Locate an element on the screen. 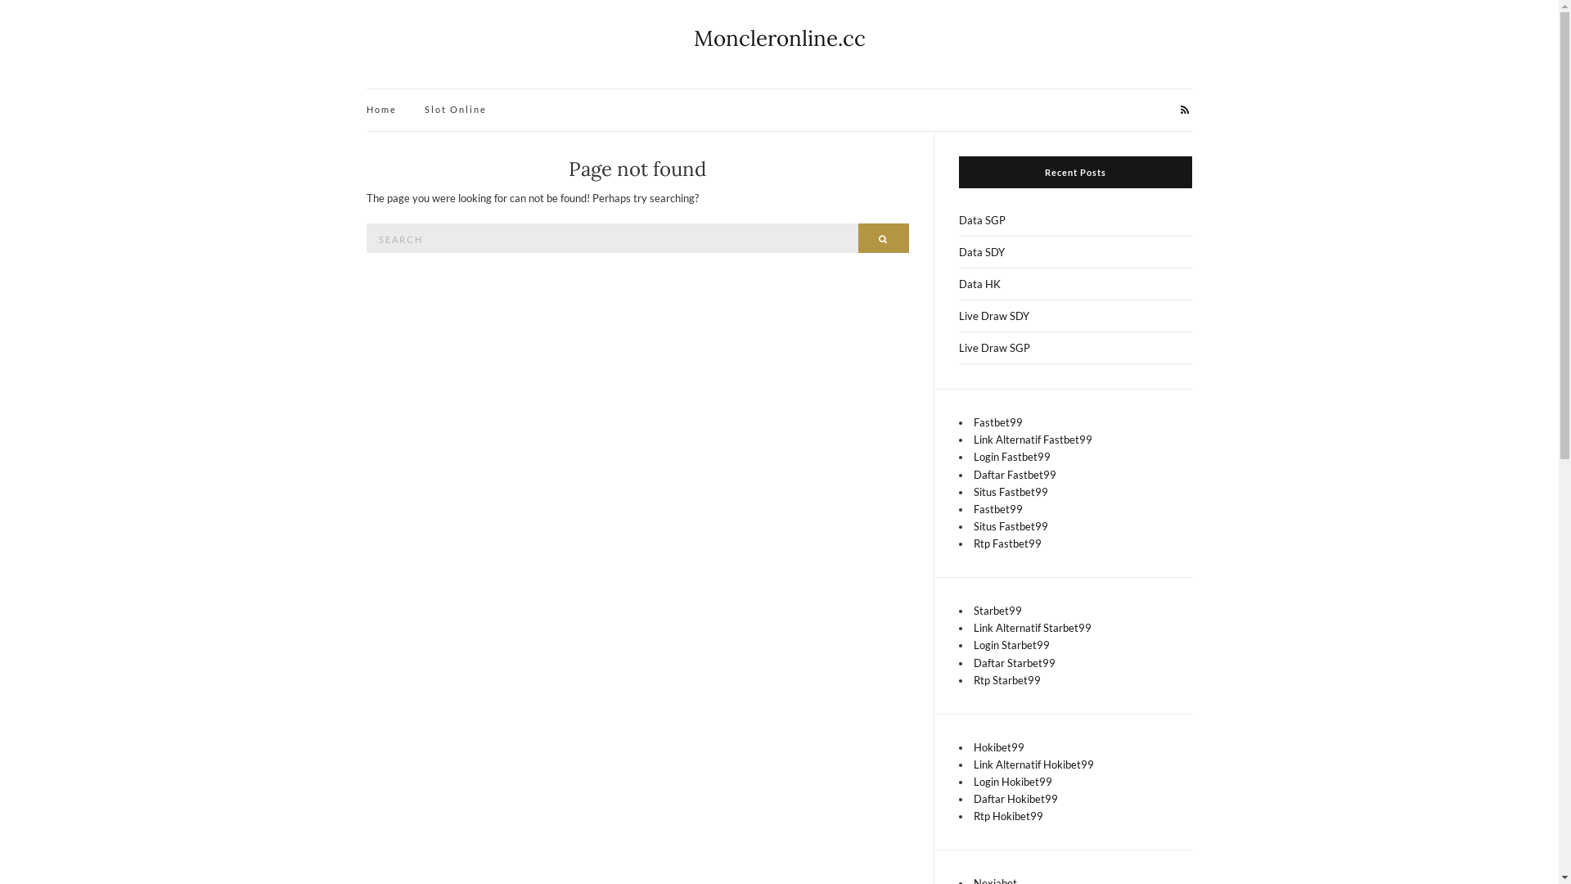 The image size is (1571, 884). Data HK is located at coordinates (1076, 285).